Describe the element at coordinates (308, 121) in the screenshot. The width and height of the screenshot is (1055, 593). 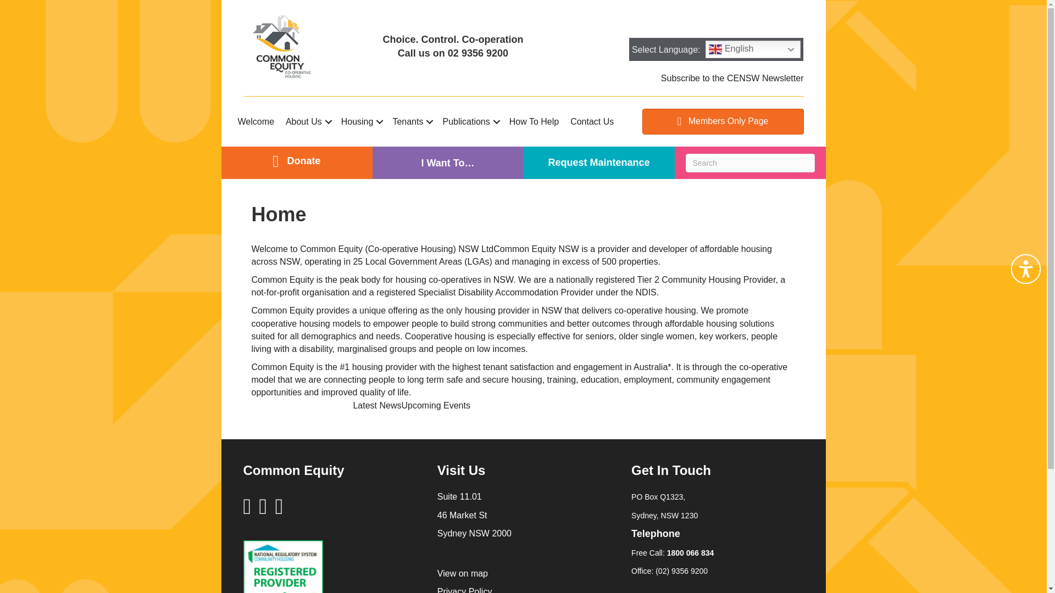
I see `About Us` at that location.